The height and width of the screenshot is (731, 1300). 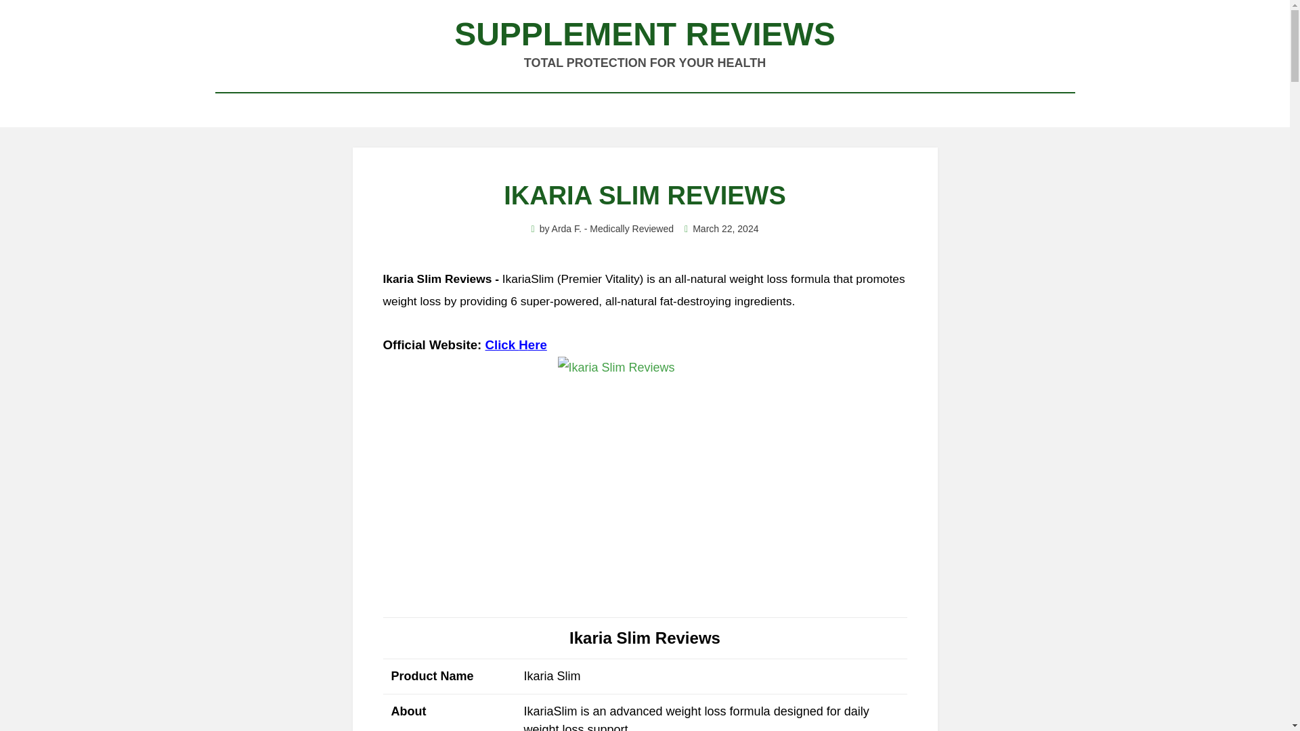 I want to click on March 22, 2024, so click(x=721, y=229).